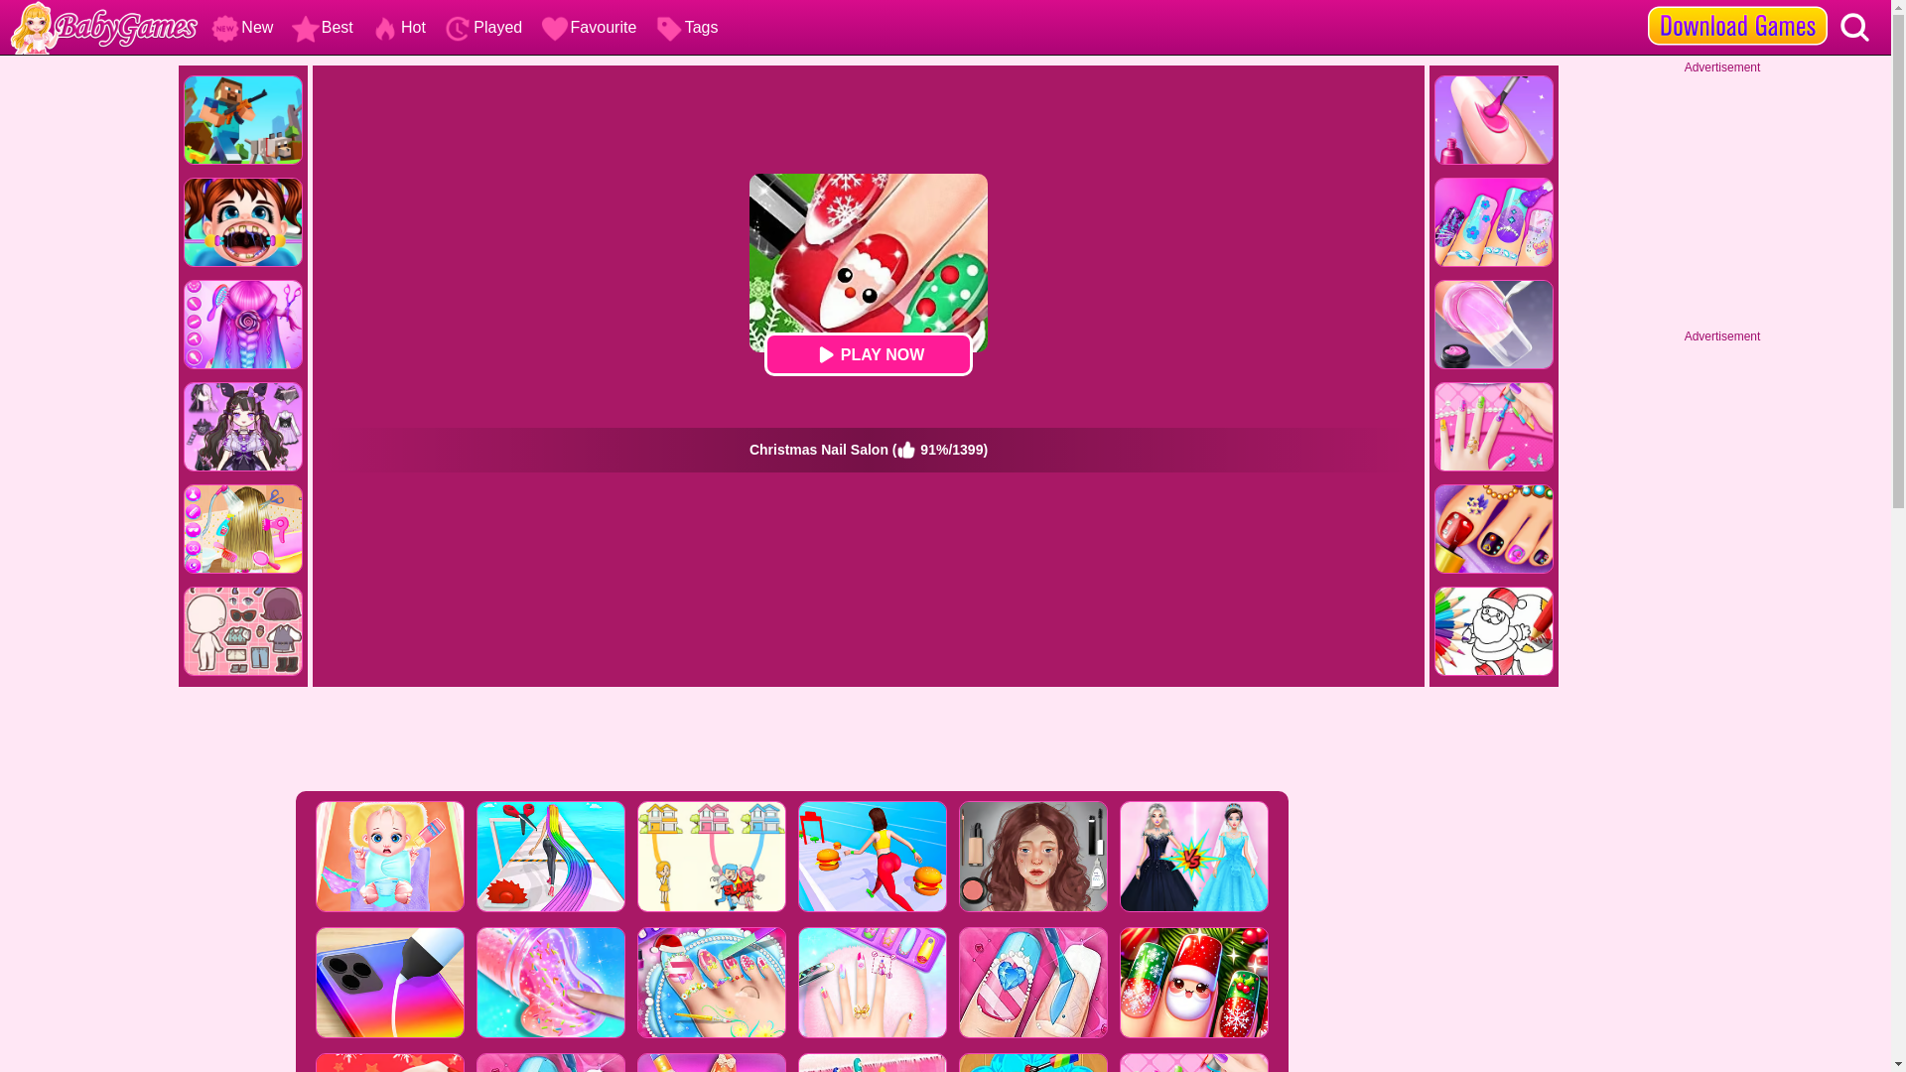 The width and height of the screenshot is (1906, 1072). What do you see at coordinates (395, 27) in the screenshot?
I see `Hot` at bounding box center [395, 27].